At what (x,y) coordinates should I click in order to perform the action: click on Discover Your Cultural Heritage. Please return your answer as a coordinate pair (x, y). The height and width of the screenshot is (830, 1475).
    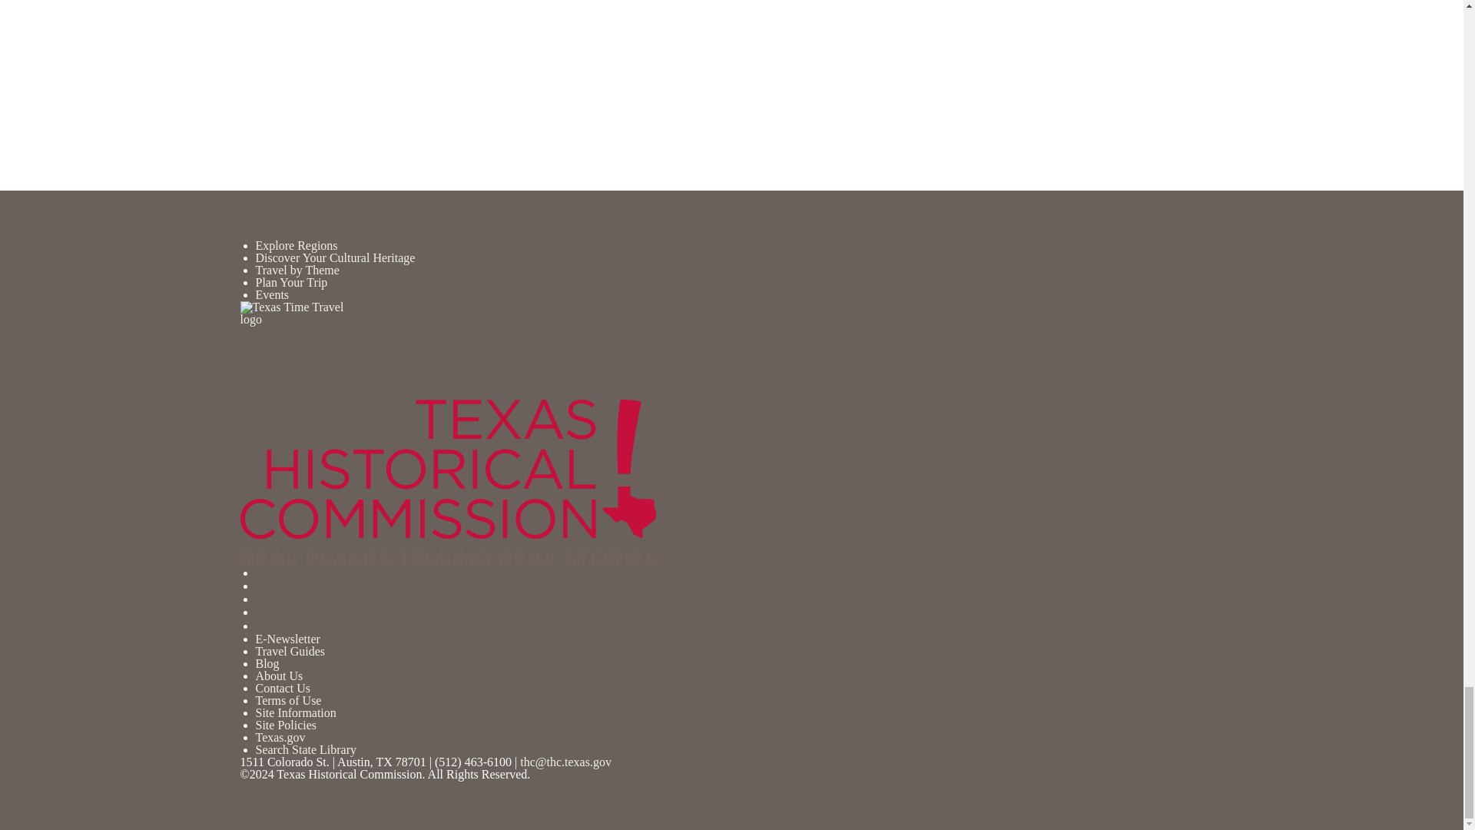
    Looking at the image, I should click on (335, 258).